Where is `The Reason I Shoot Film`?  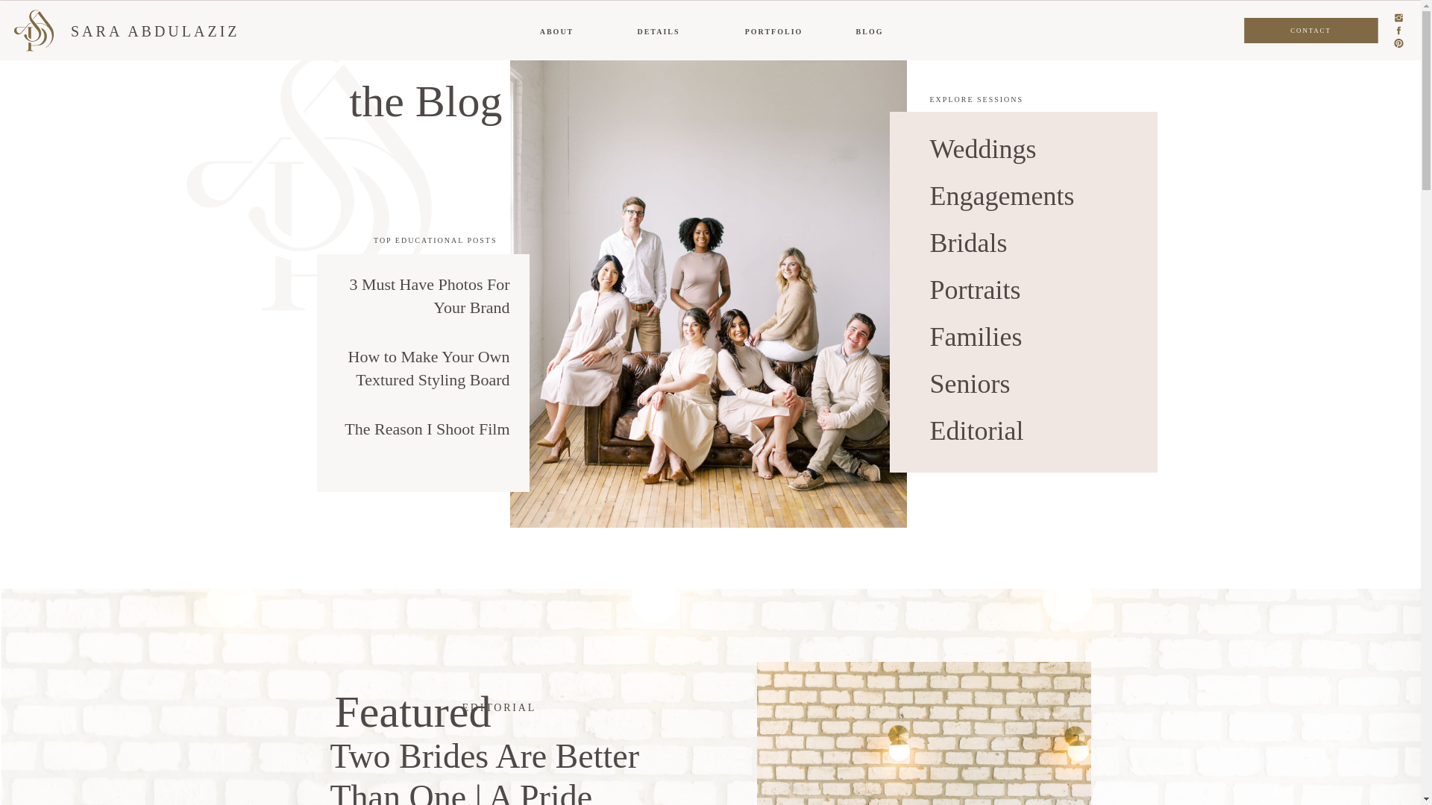 The Reason I Shoot Film is located at coordinates (427, 428).